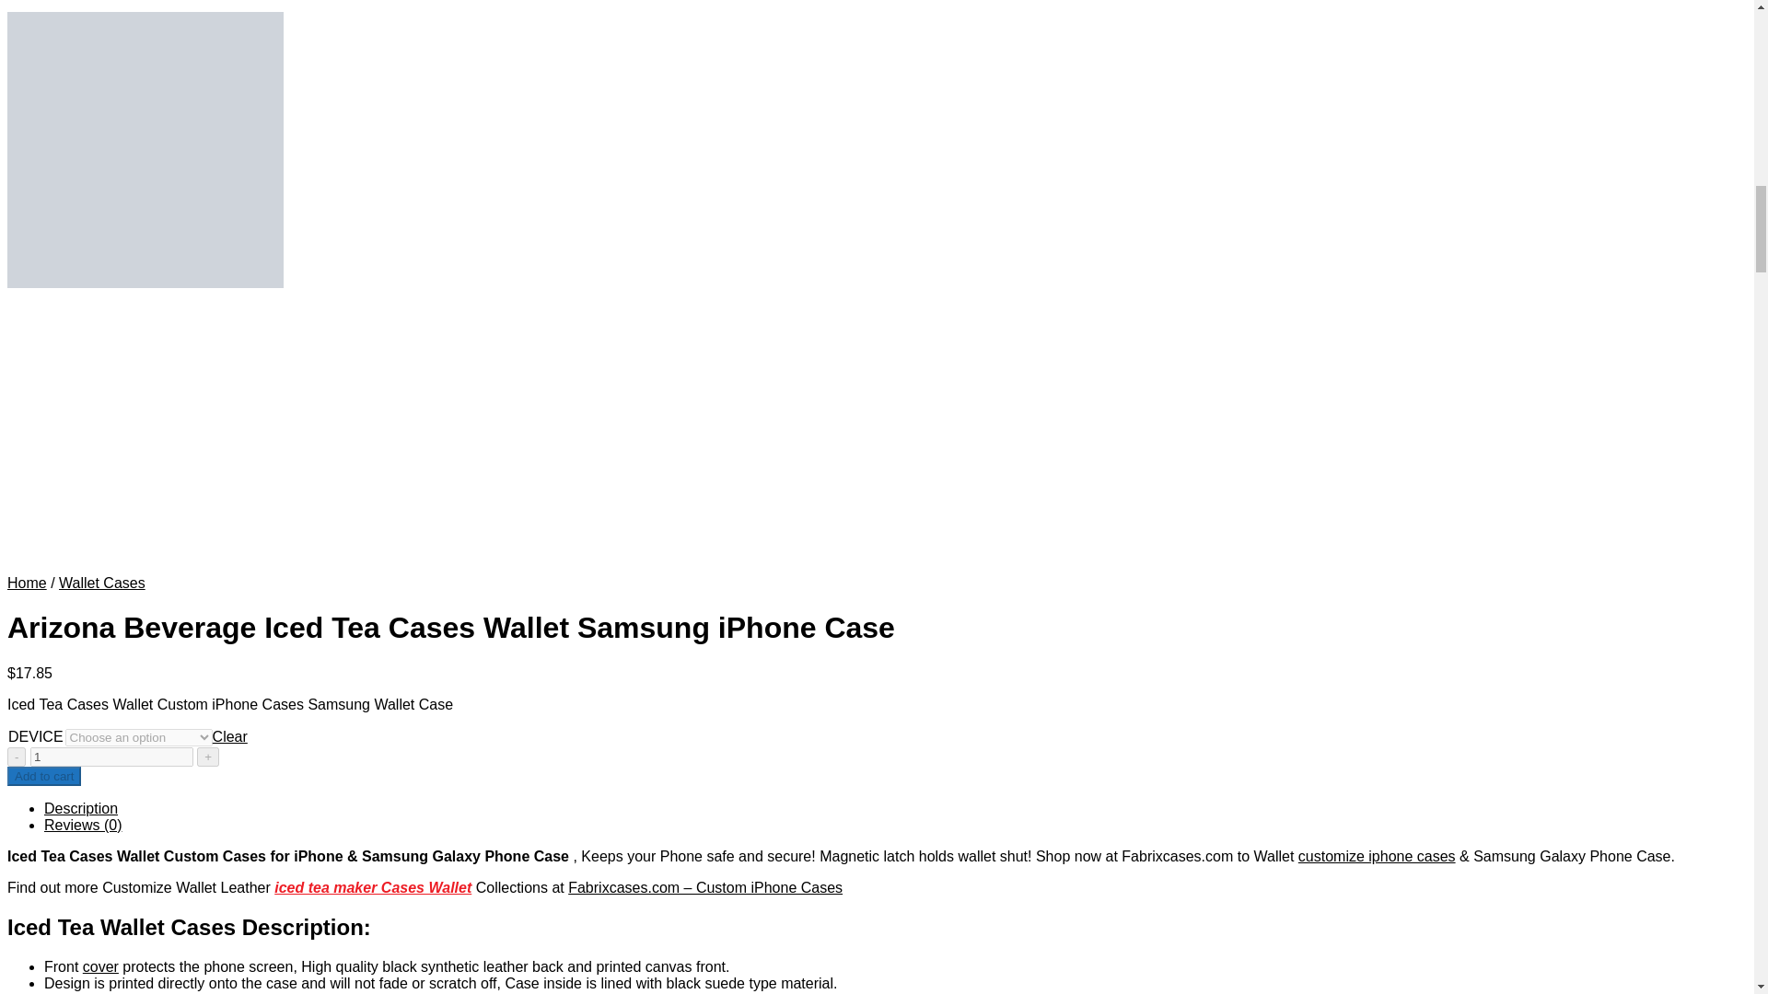 Image resolution: width=1768 pixels, height=994 pixels. I want to click on Description, so click(81, 808).